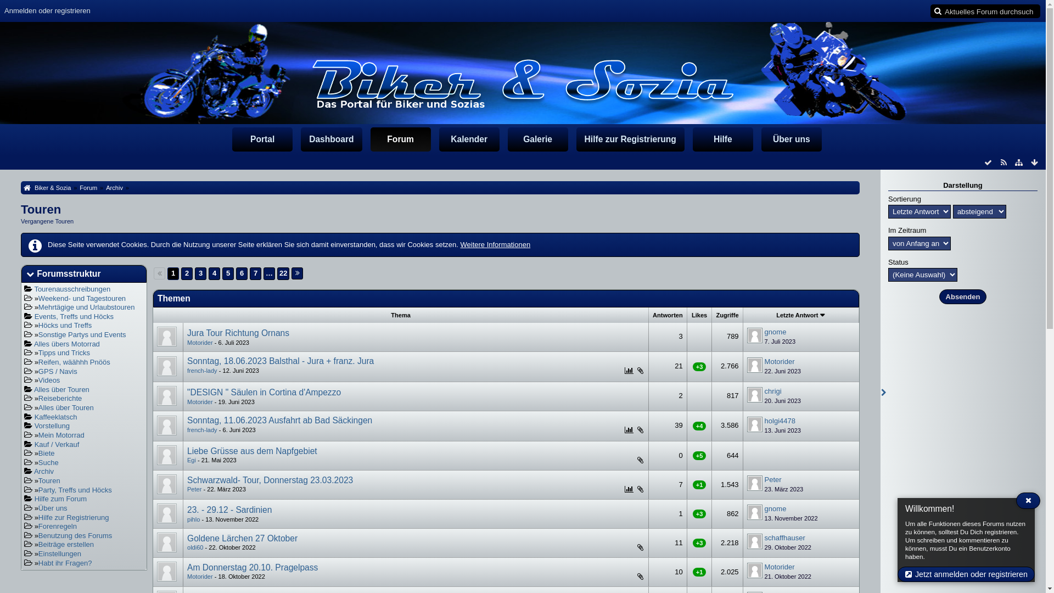 This screenshot has width=1054, height=593. Describe the element at coordinates (187, 273) in the screenshot. I see `2` at that location.